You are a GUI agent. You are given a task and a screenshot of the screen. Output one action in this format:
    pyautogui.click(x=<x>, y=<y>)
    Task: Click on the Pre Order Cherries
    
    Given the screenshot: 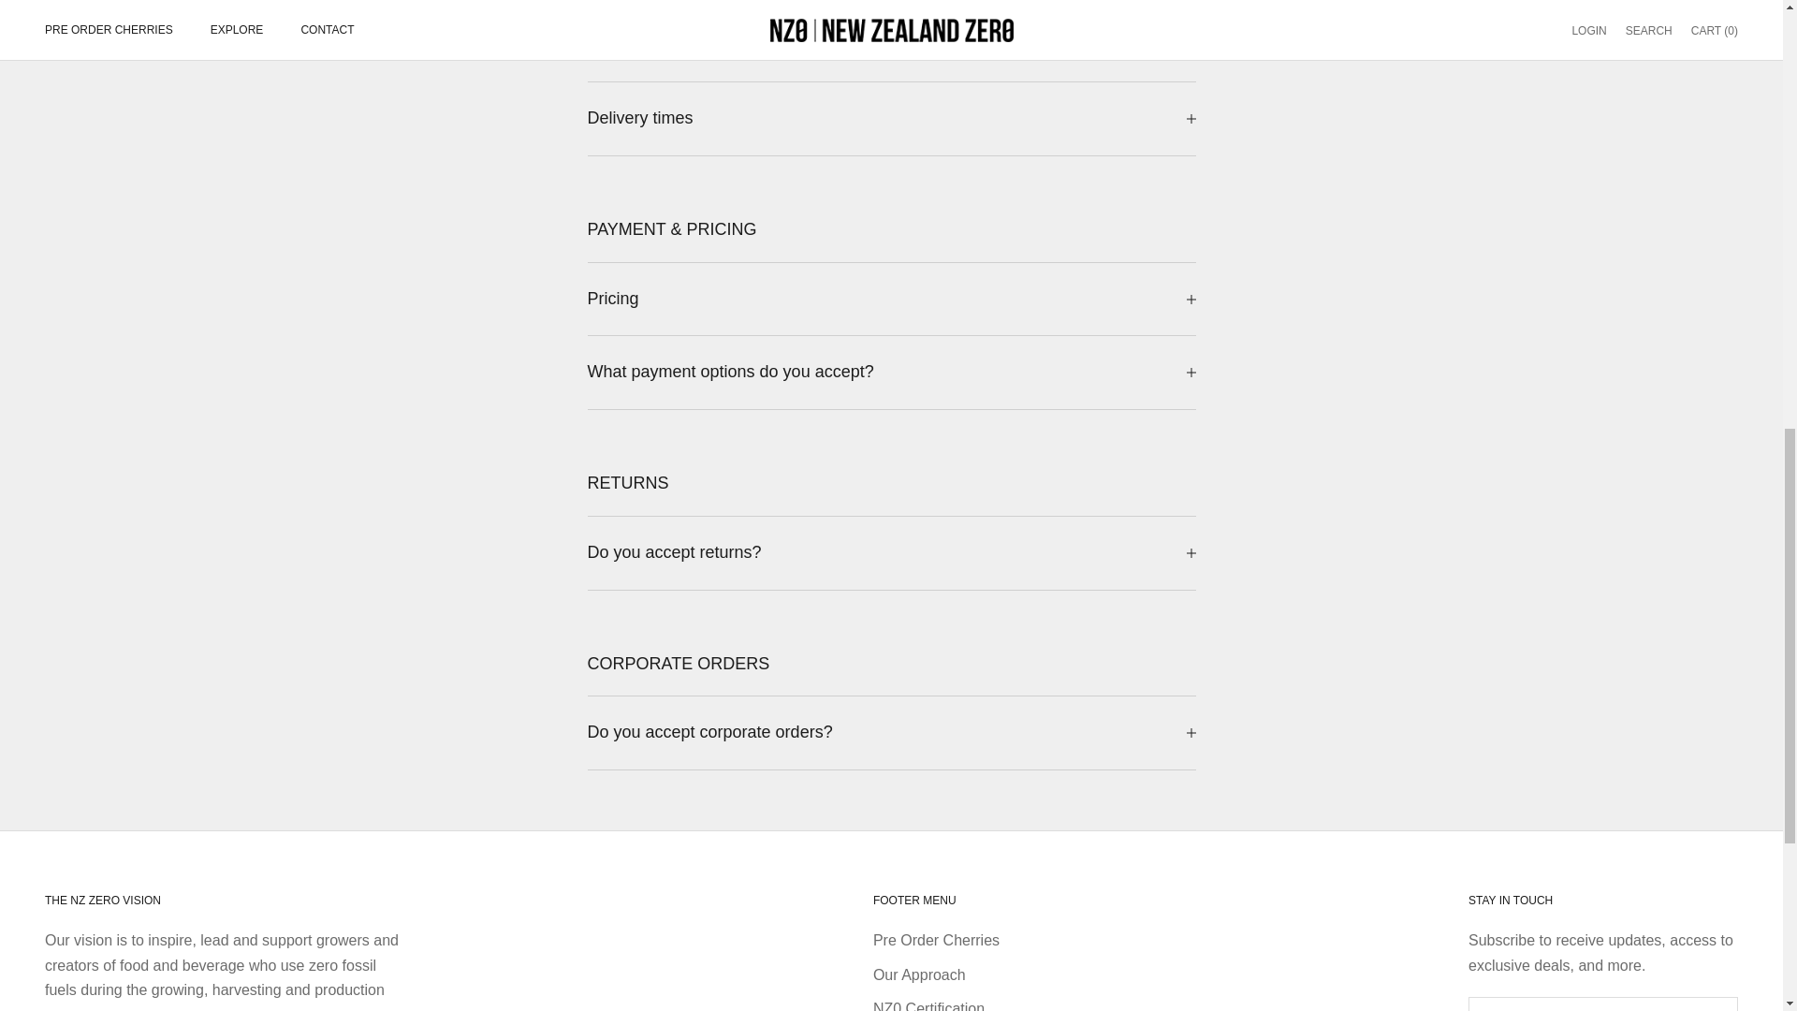 What is the action you would take?
    pyautogui.click(x=936, y=940)
    